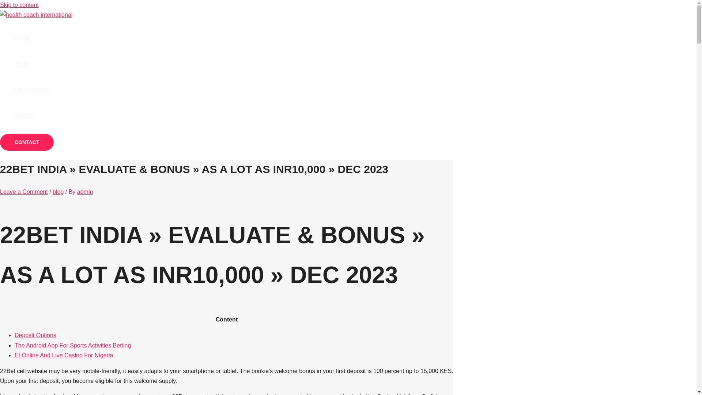 Image resolution: width=702 pixels, height=395 pixels. What do you see at coordinates (85, 192) in the screenshot?
I see `admin` at bounding box center [85, 192].